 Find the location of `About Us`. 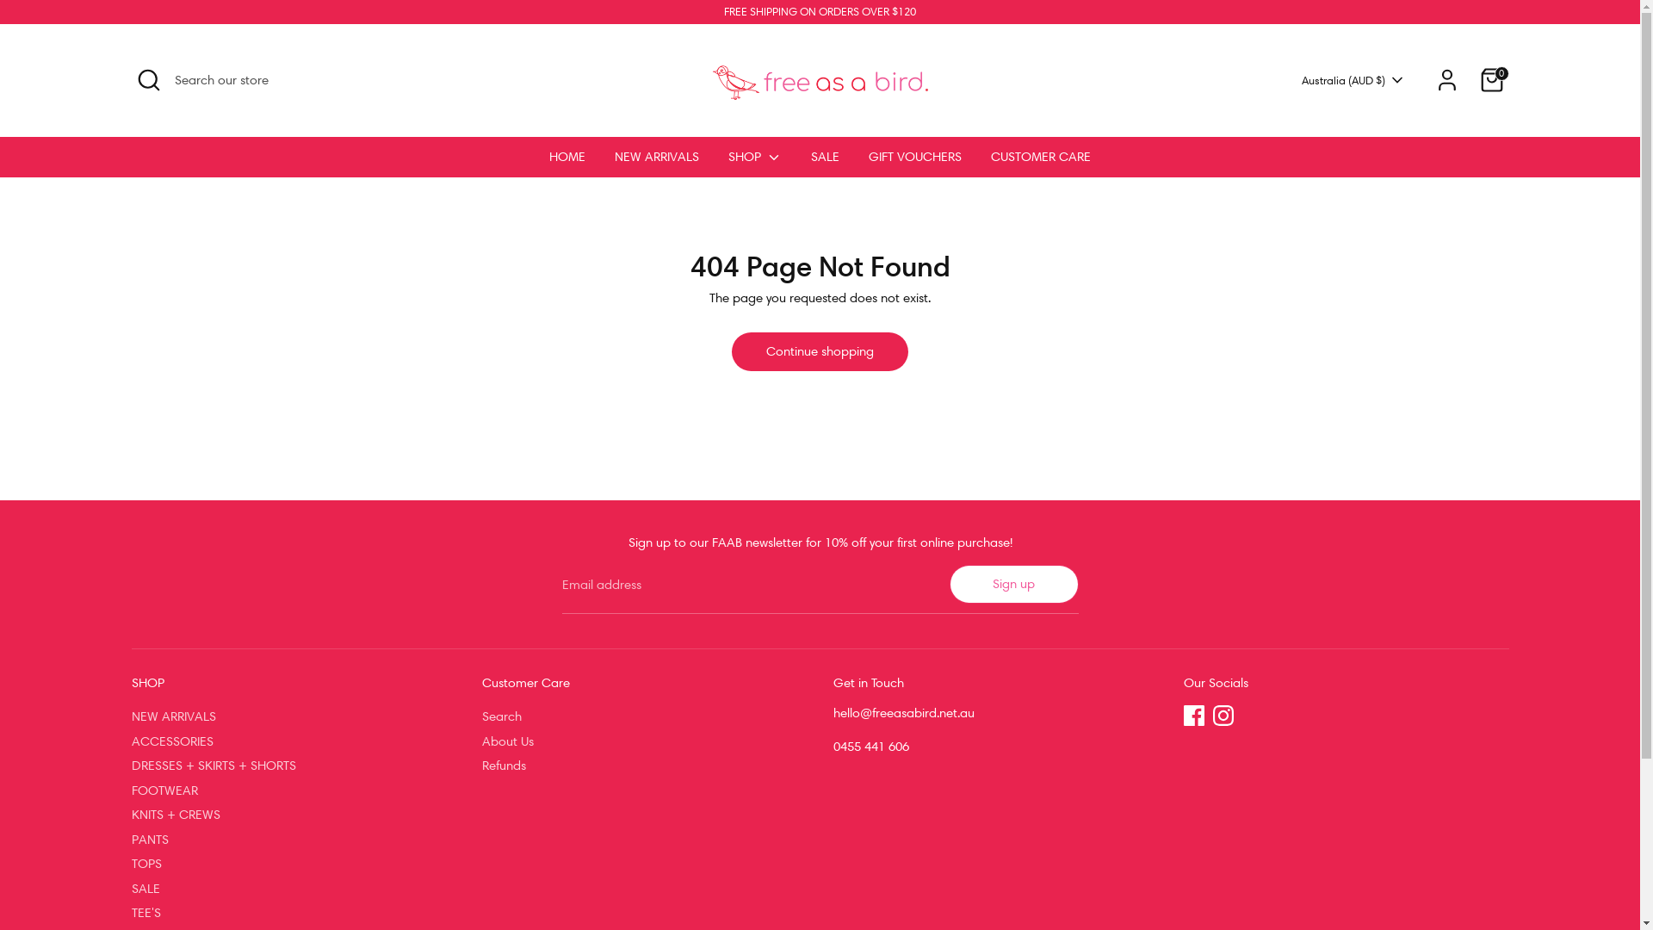

About Us is located at coordinates (508, 741).